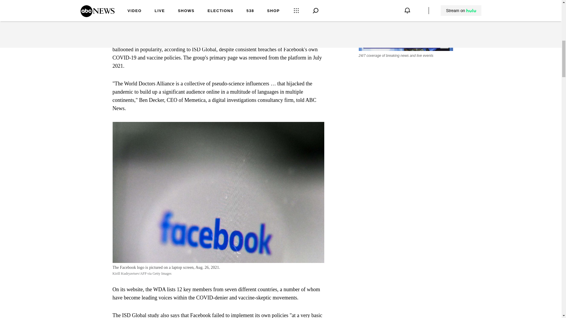 The width and height of the screenshot is (566, 318). What do you see at coordinates (215, 5) in the screenshot?
I see `according to a study from ISD Global,` at bounding box center [215, 5].